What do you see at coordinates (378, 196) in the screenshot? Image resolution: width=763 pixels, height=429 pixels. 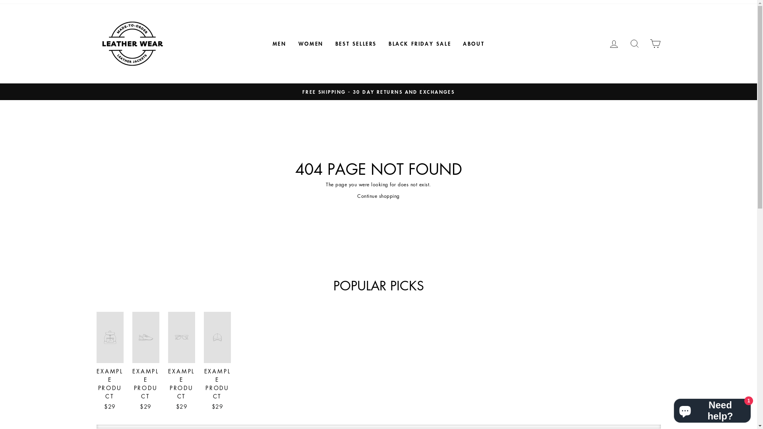 I see `Continue shopping` at bounding box center [378, 196].